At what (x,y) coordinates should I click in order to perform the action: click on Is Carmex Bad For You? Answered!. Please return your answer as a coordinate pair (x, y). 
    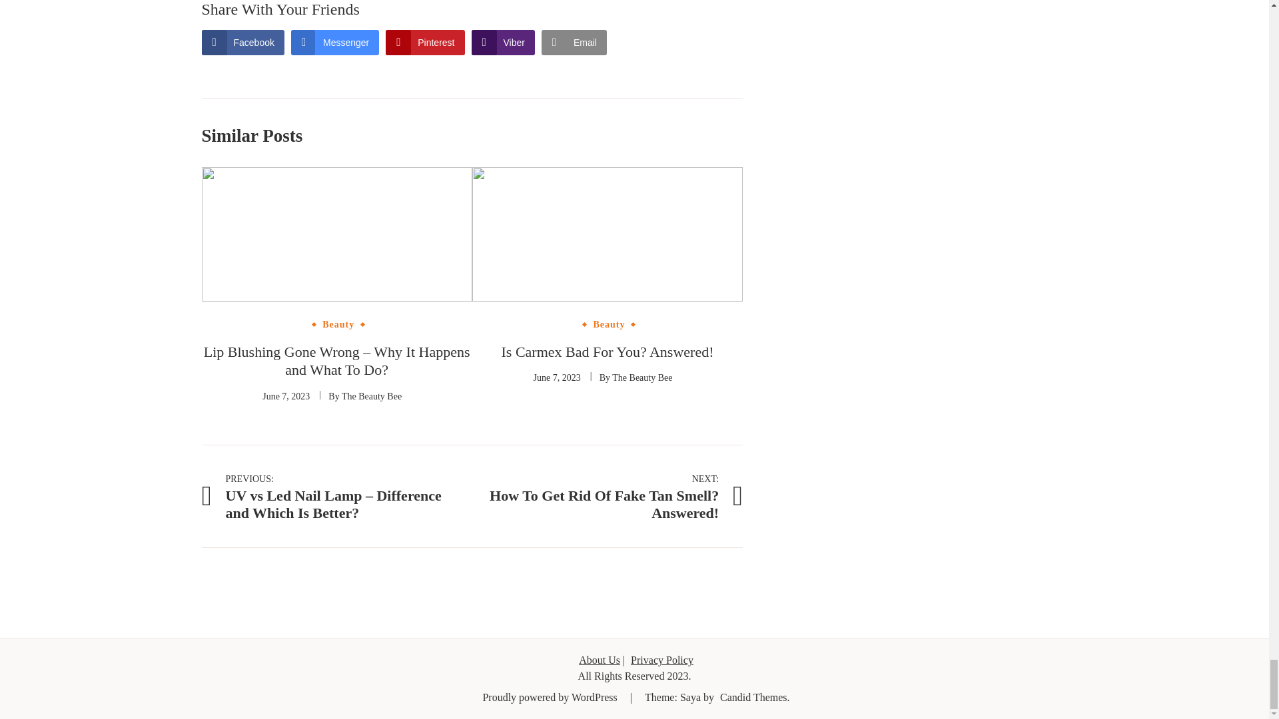
    Looking at the image, I should click on (608, 352).